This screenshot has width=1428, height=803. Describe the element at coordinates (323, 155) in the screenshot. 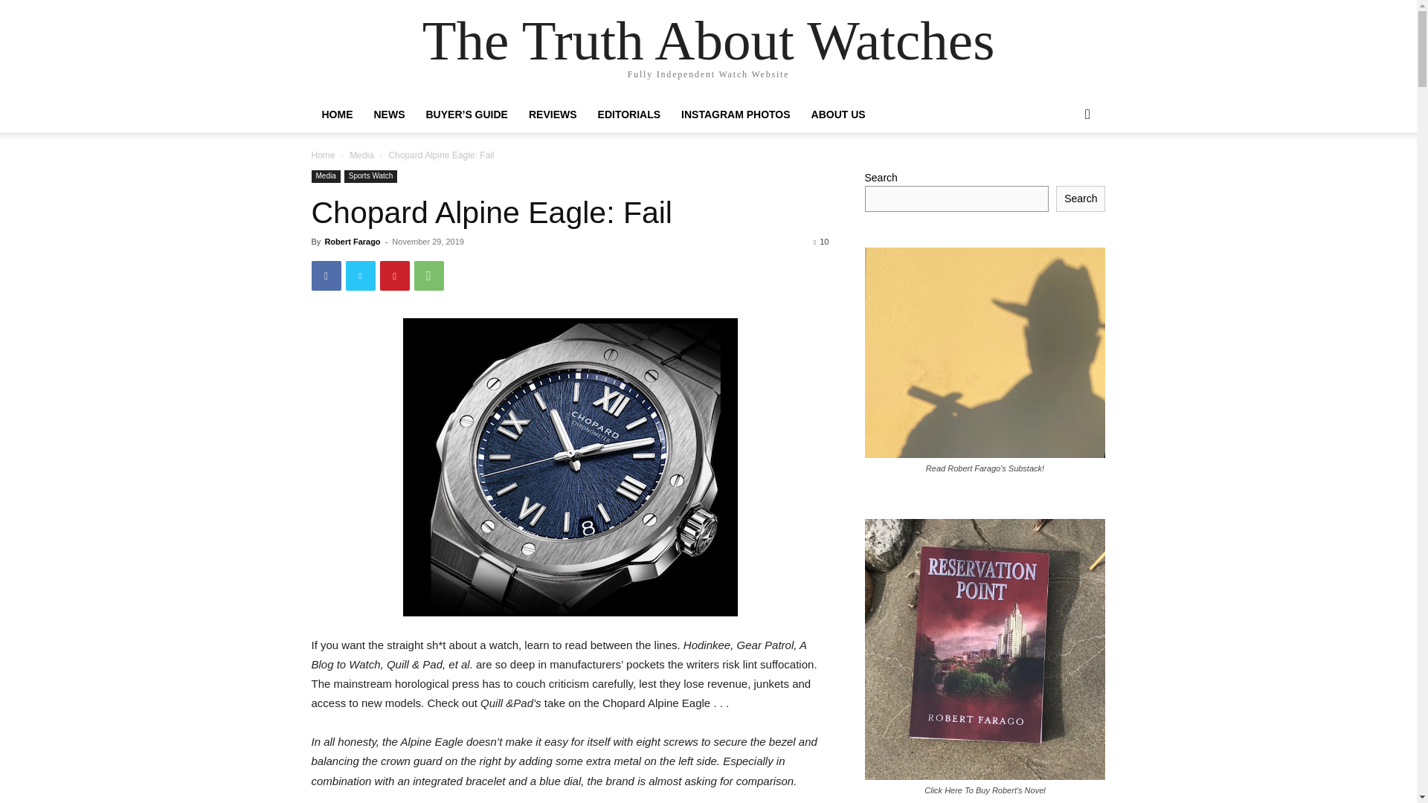

I see `Home` at that location.